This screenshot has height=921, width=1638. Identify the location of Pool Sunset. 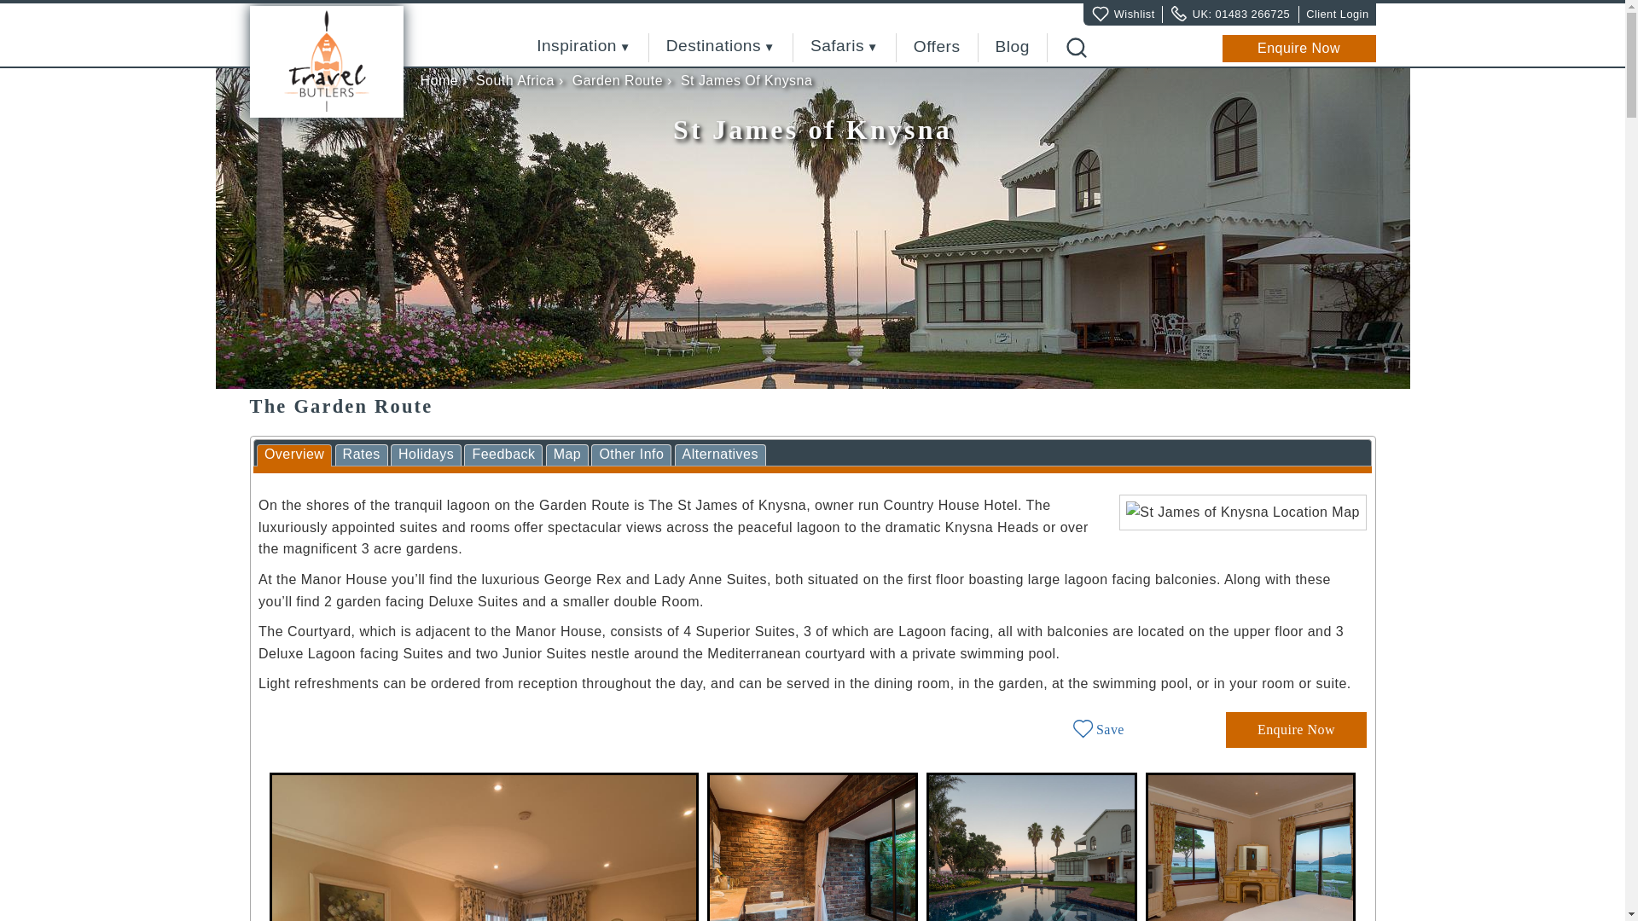
(1031, 847).